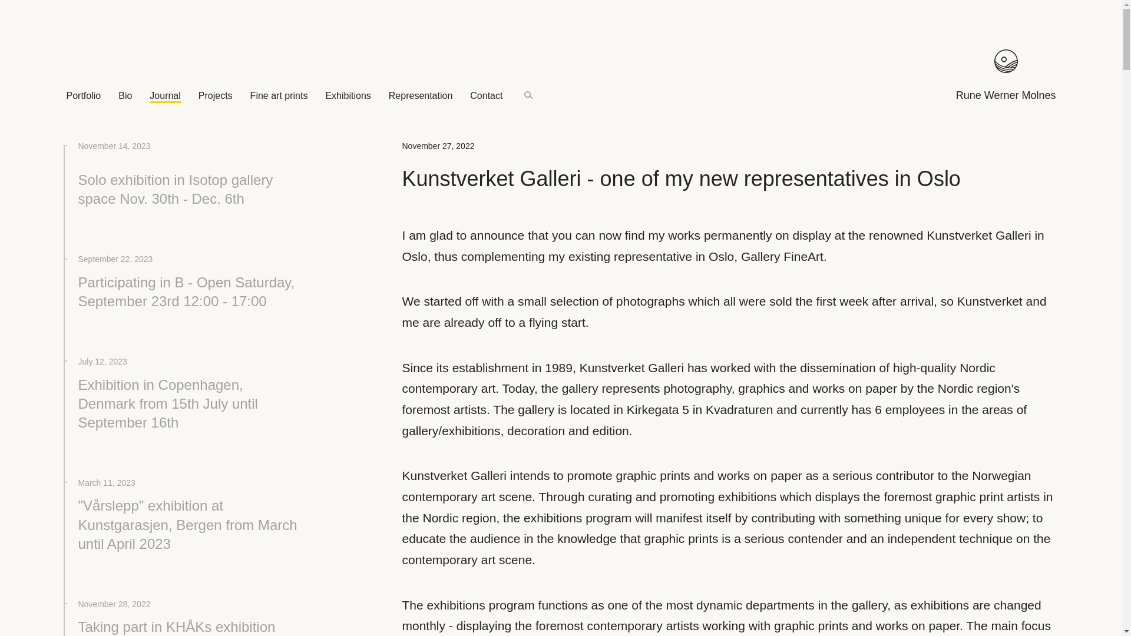 Image resolution: width=1131 pixels, height=636 pixels. Describe the element at coordinates (164, 97) in the screenshot. I see `Journal` at that location.